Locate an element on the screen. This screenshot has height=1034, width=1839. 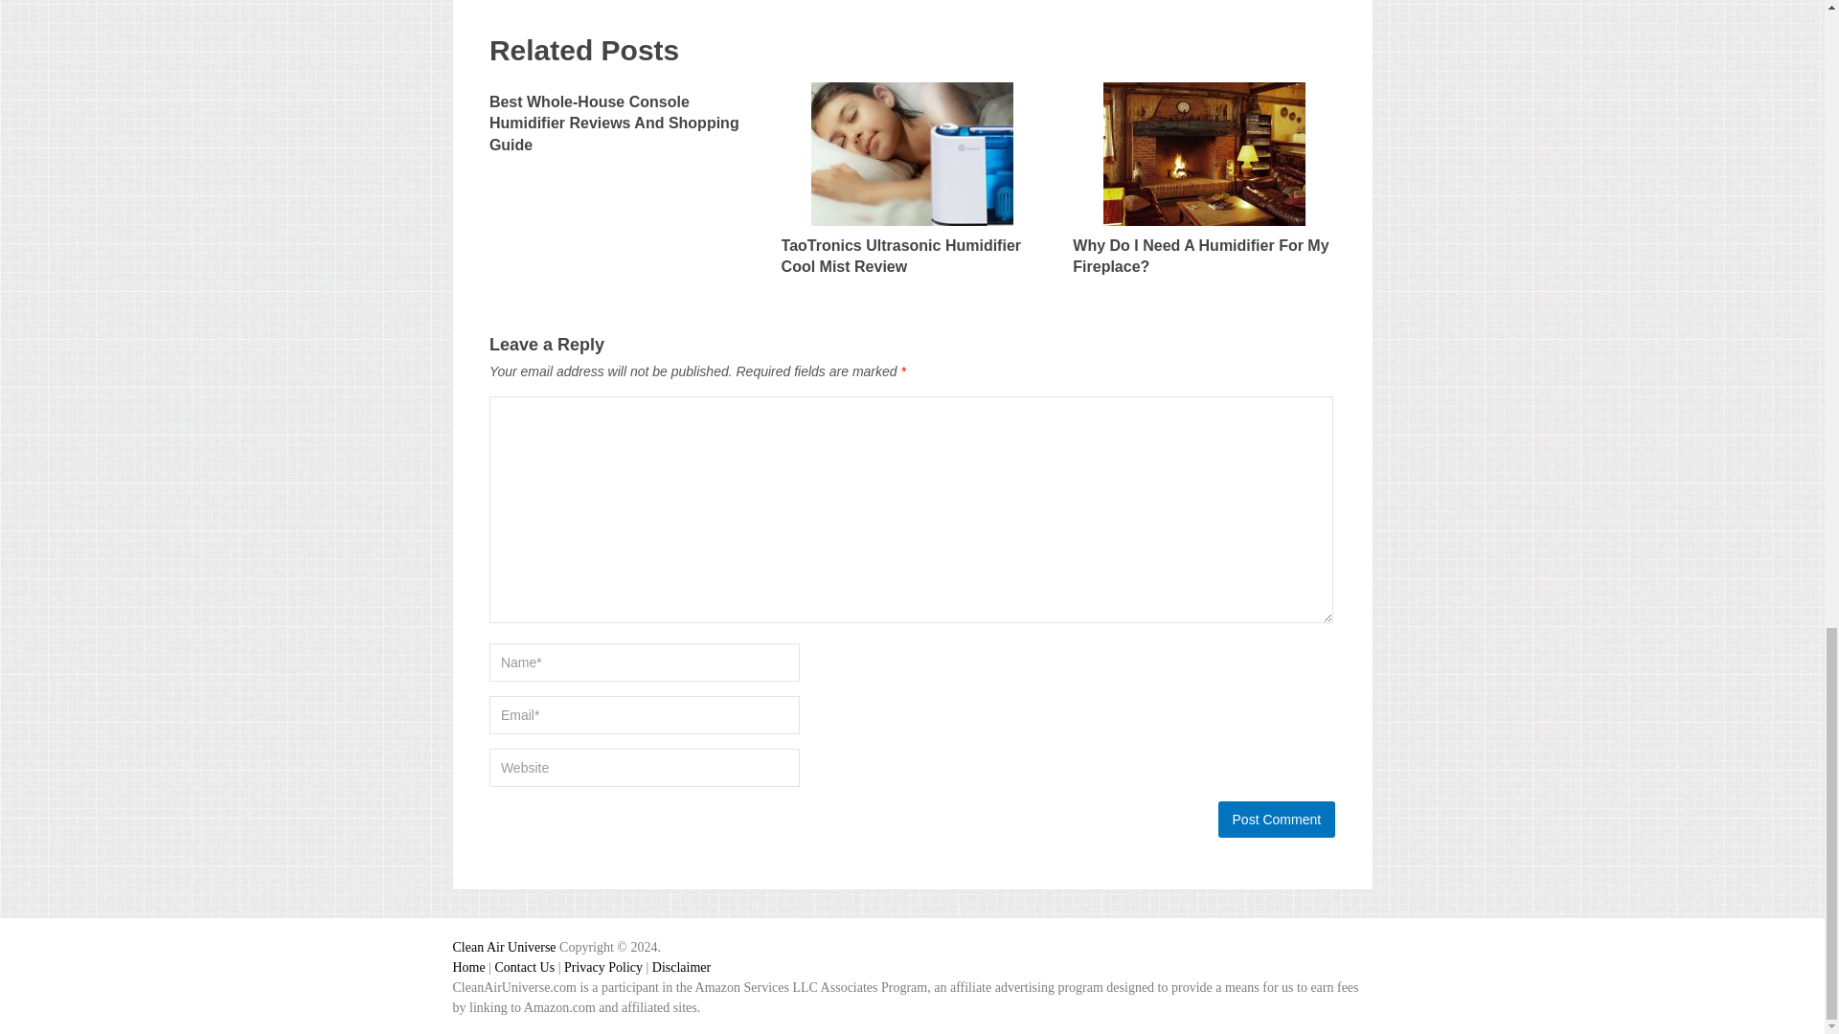
Why Do I Need A Humidifier For My Fireplace? is located at coordinates (1203, 186).